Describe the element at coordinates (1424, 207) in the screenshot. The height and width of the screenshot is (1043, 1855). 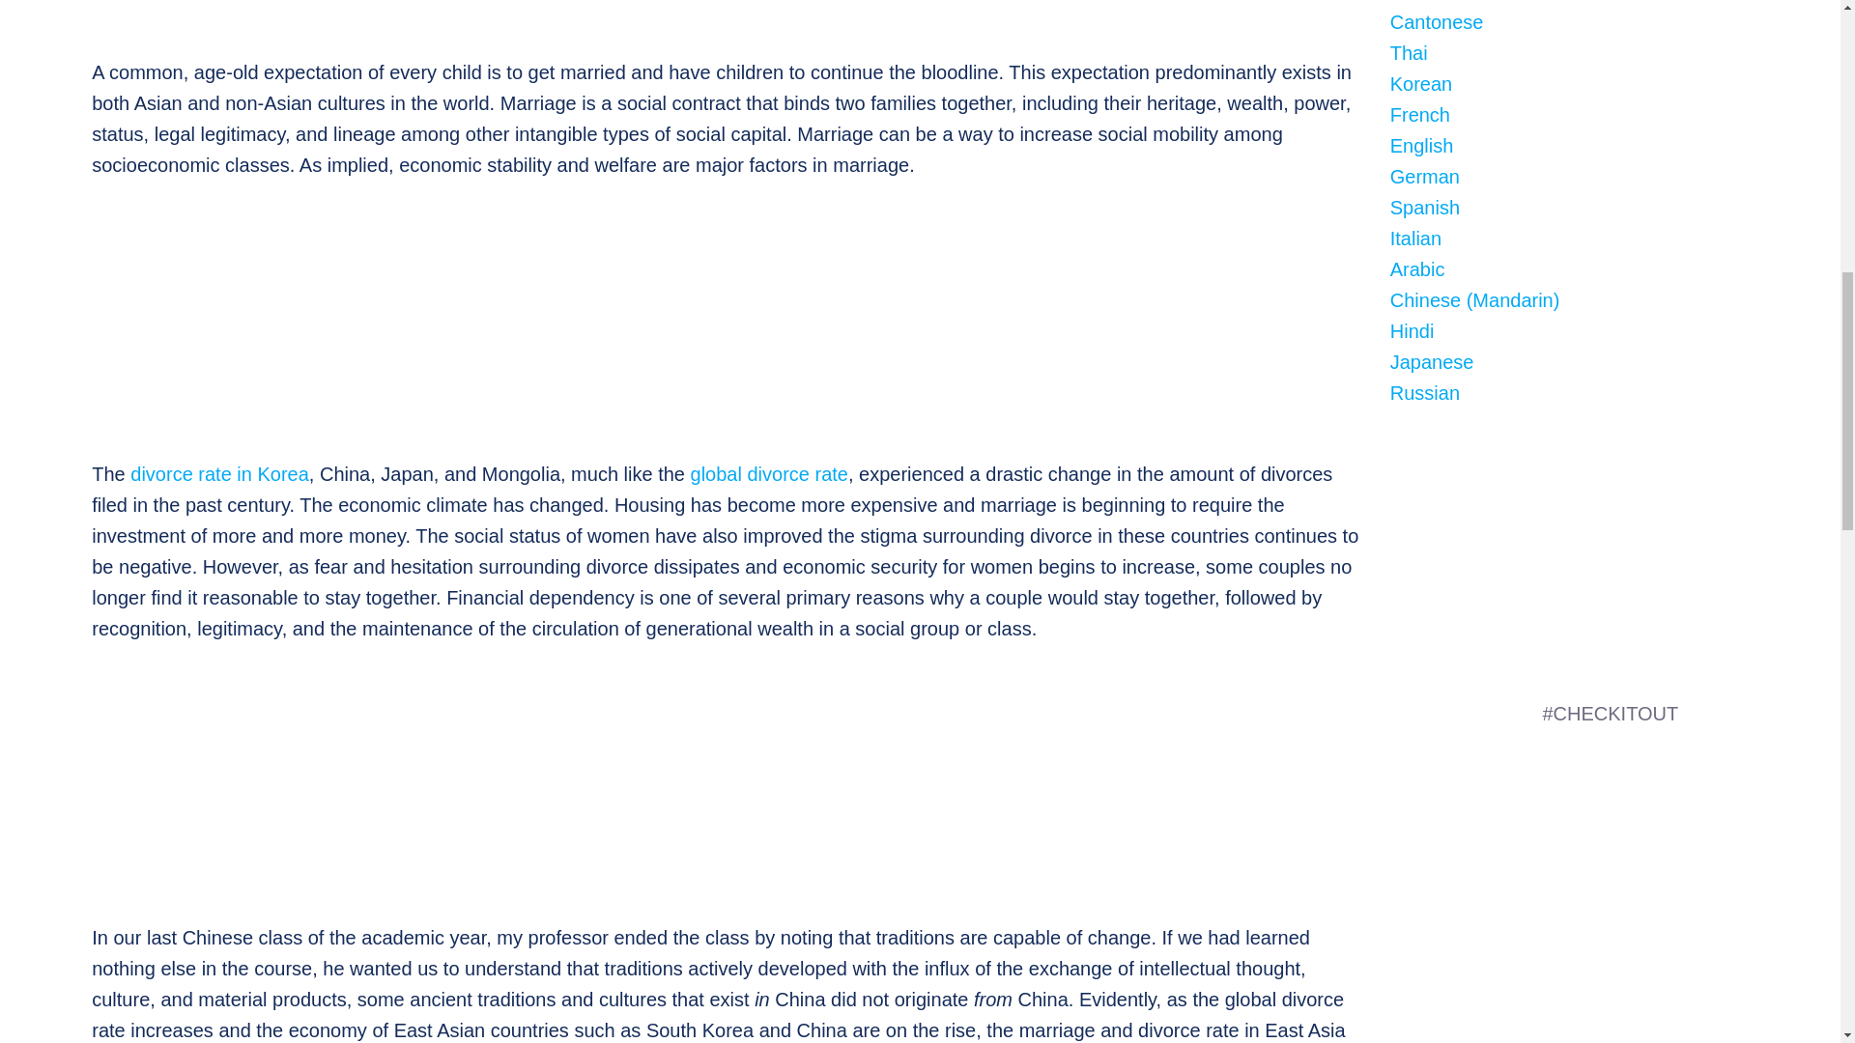
I see `Spanish` at that location.